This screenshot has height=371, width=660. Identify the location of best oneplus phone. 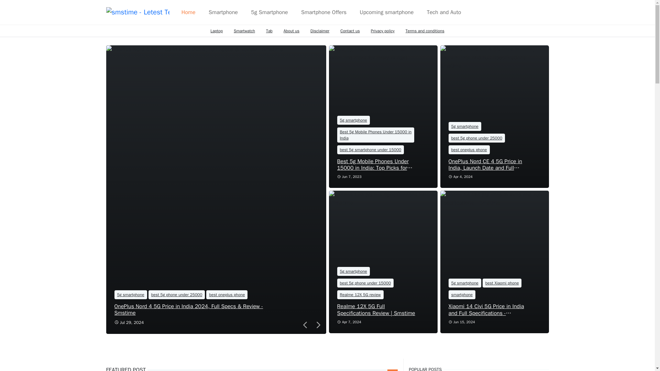
(469, 150).